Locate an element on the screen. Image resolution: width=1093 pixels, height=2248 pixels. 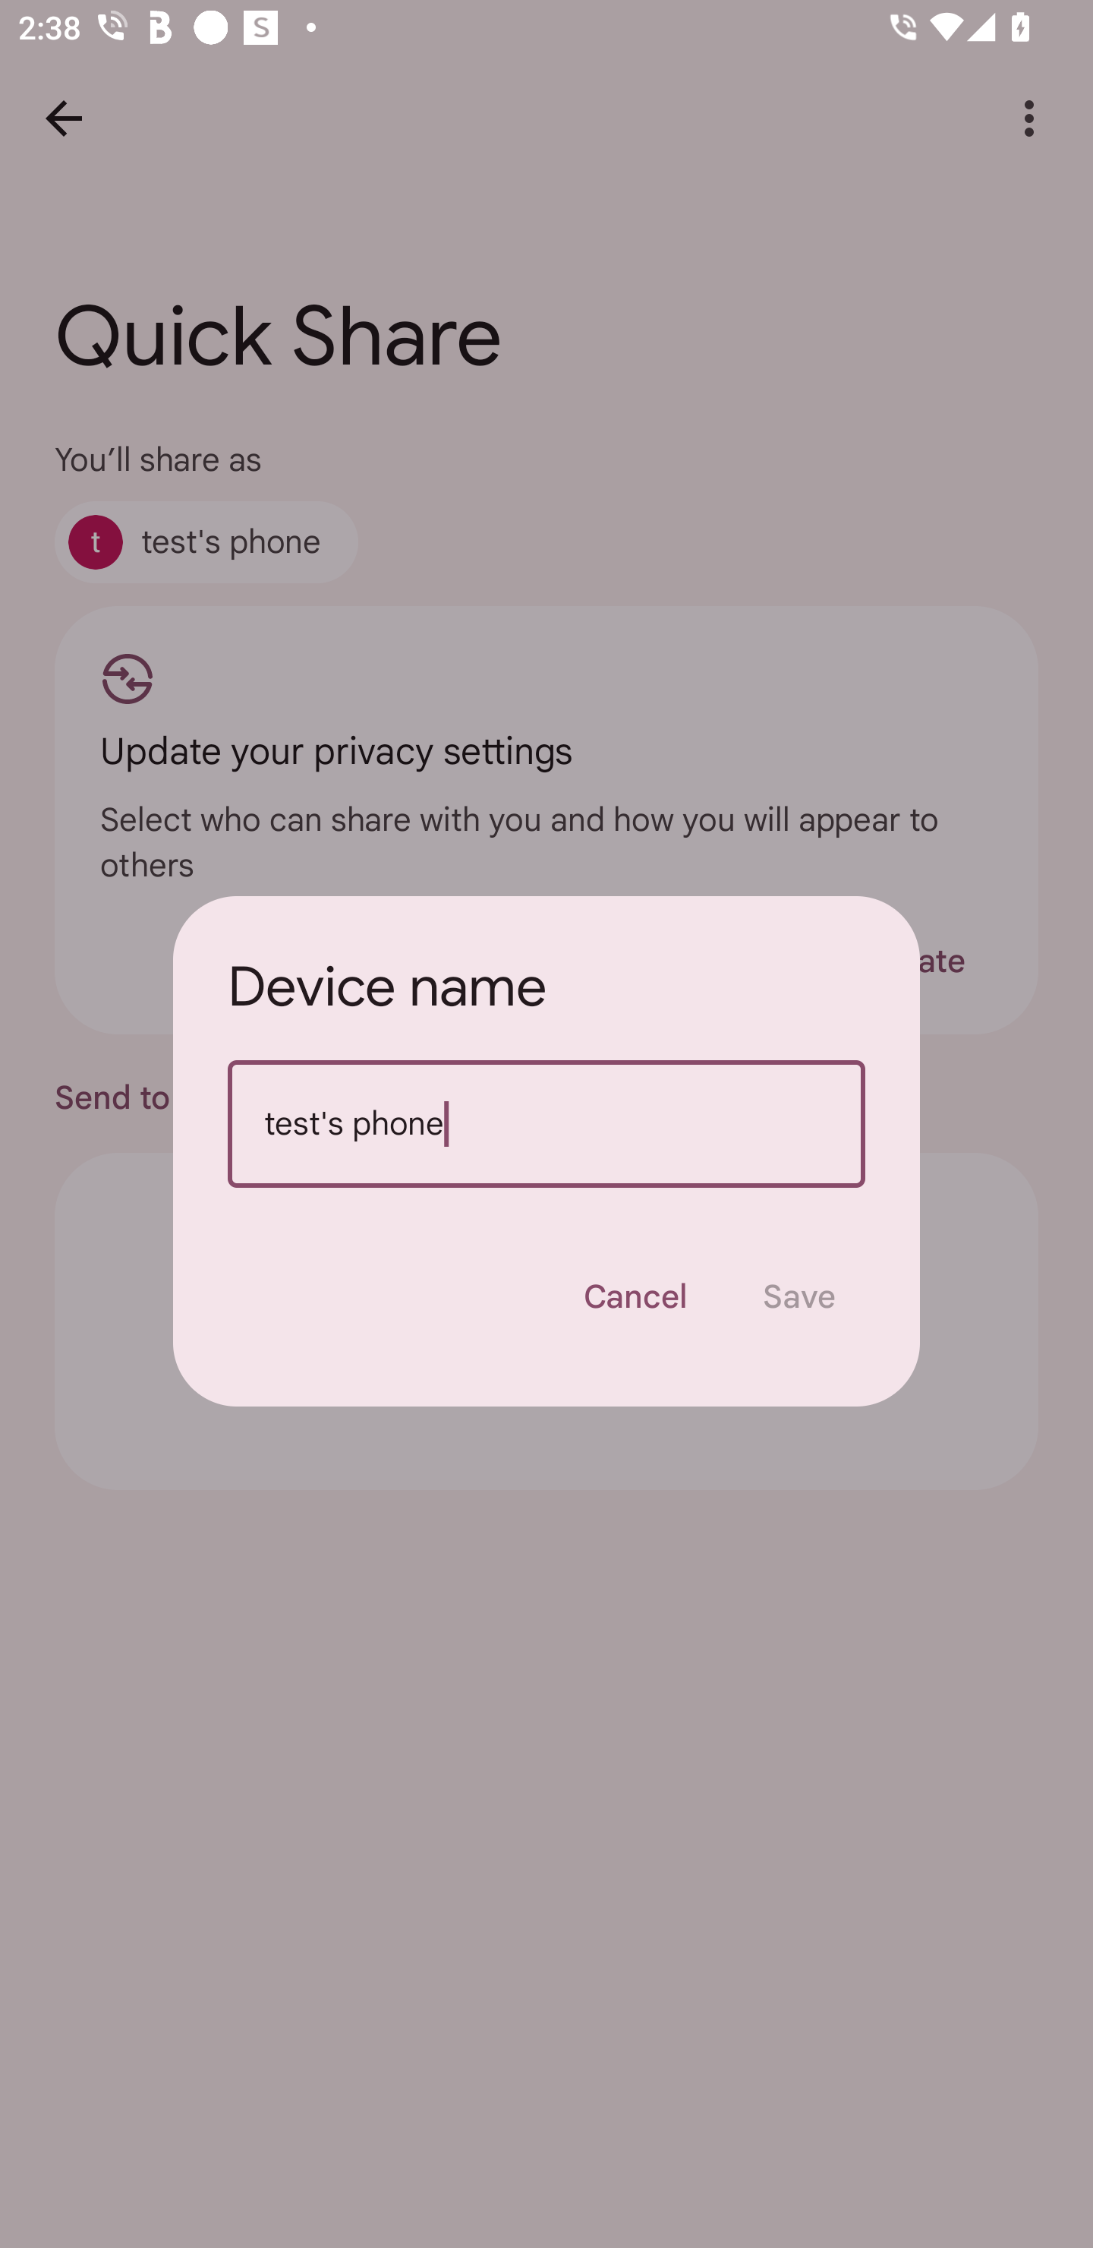
Cancel is located at coordinates (635, 1296).